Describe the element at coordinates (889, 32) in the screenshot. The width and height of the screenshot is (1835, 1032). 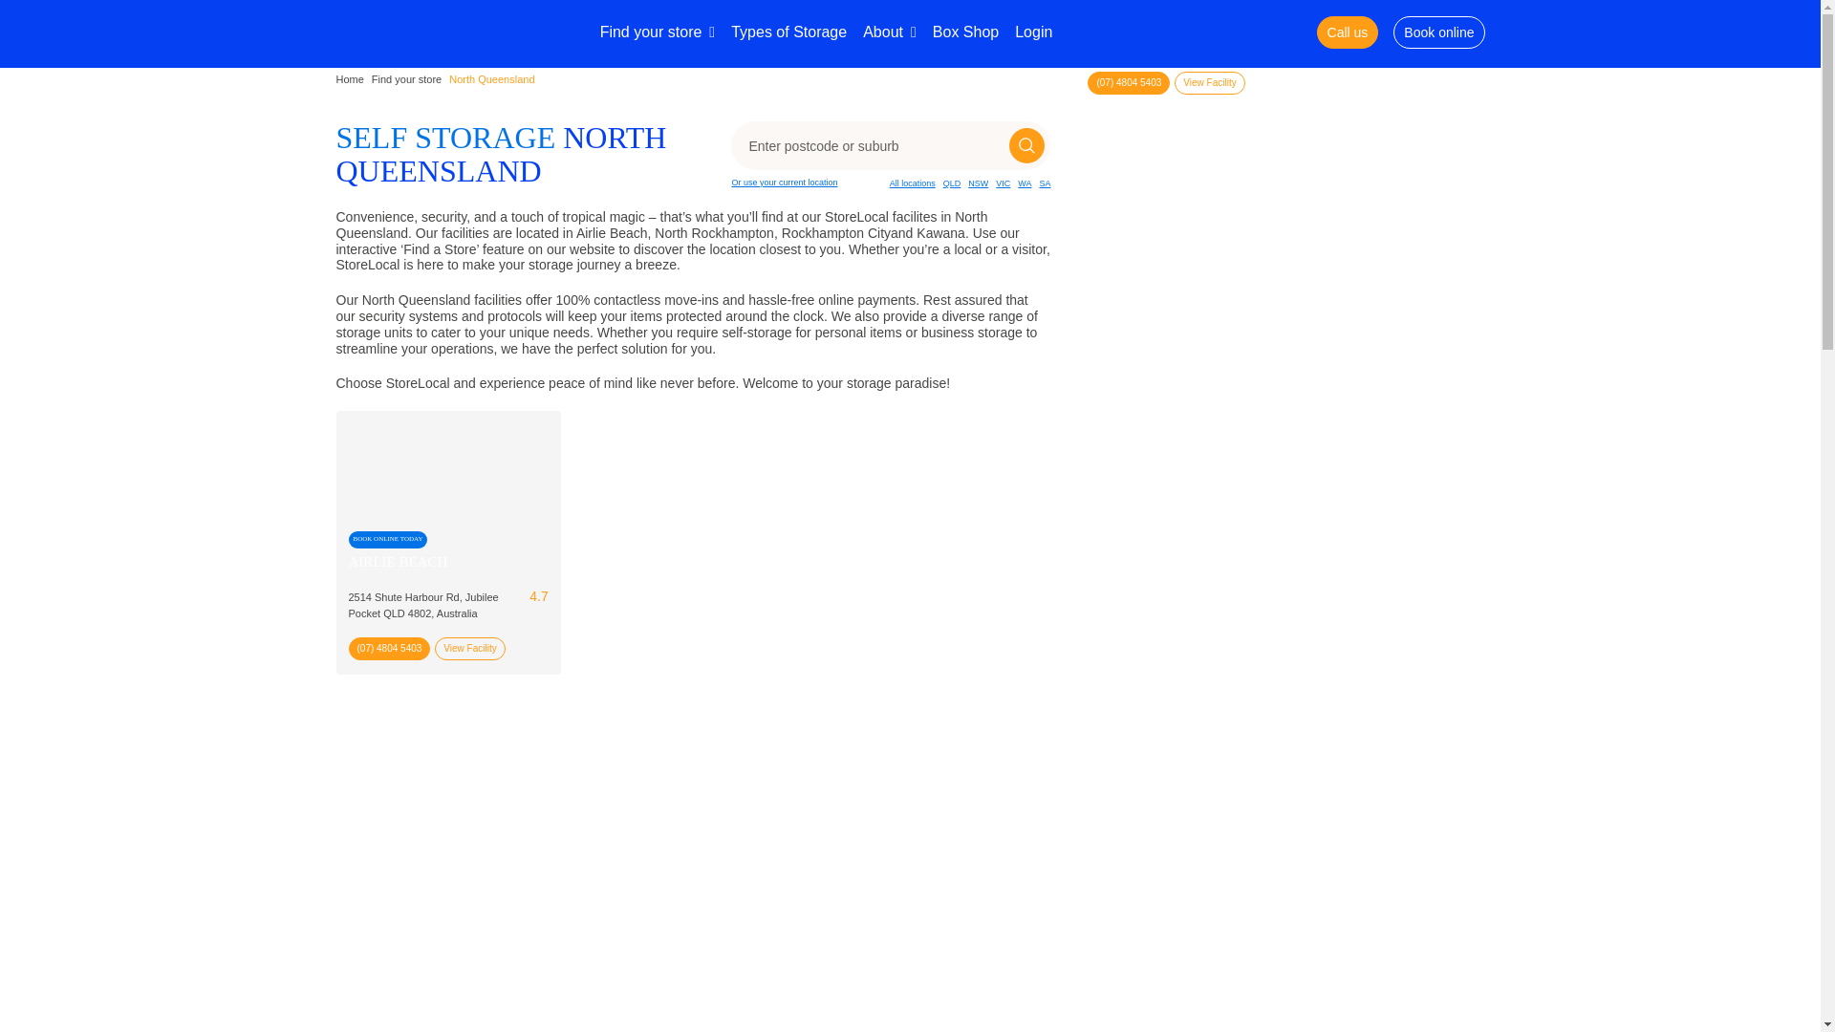
I see `About` at that location.